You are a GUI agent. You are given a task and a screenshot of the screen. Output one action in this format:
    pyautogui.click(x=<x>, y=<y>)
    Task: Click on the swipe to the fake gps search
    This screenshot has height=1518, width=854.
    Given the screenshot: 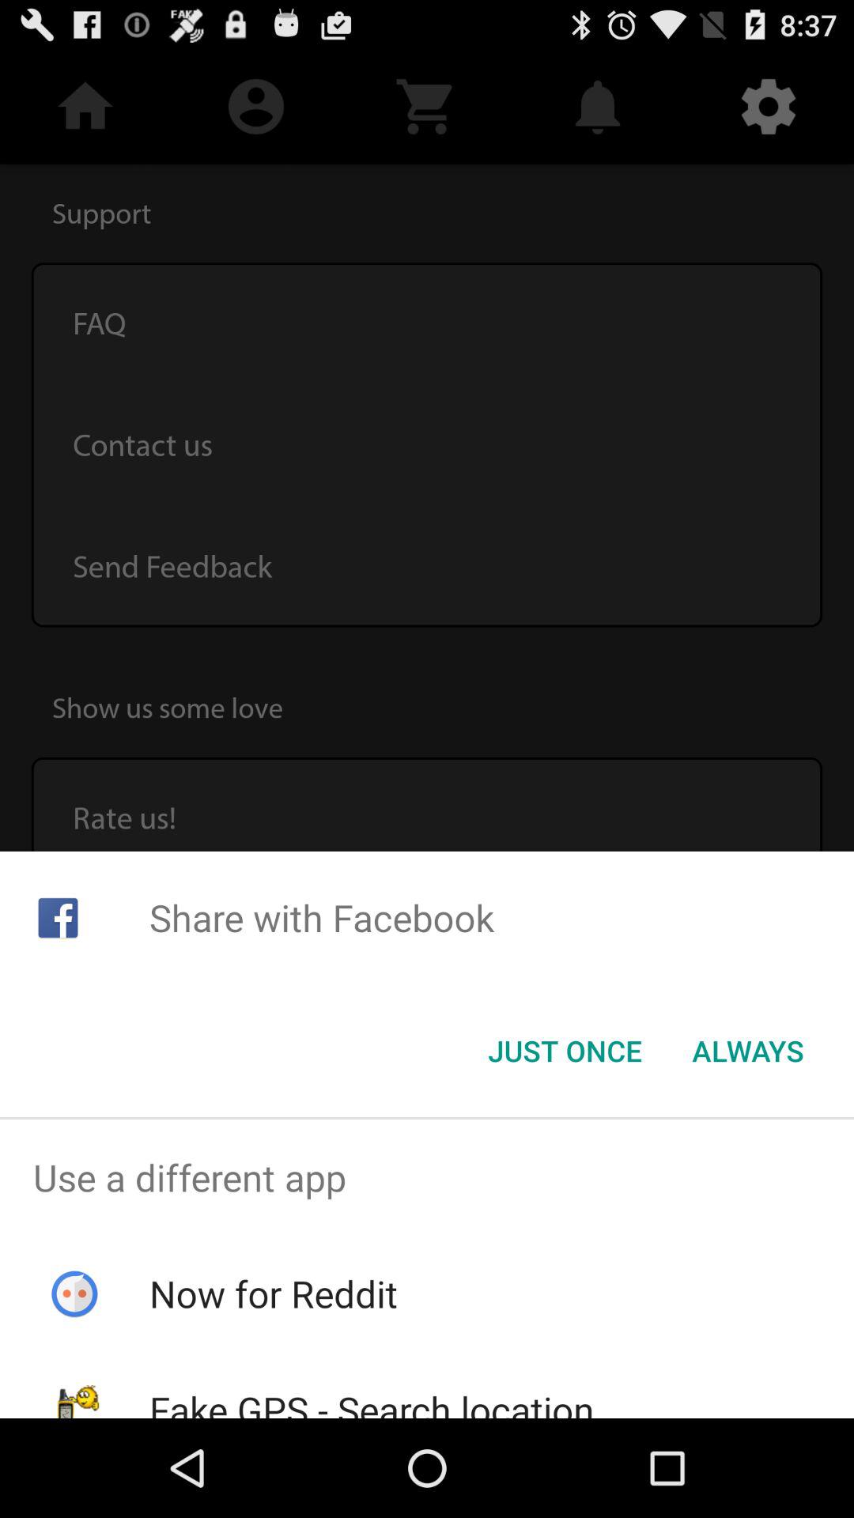 What is the action you would take?
    pyautogui.click(x=372, y=1401)
    